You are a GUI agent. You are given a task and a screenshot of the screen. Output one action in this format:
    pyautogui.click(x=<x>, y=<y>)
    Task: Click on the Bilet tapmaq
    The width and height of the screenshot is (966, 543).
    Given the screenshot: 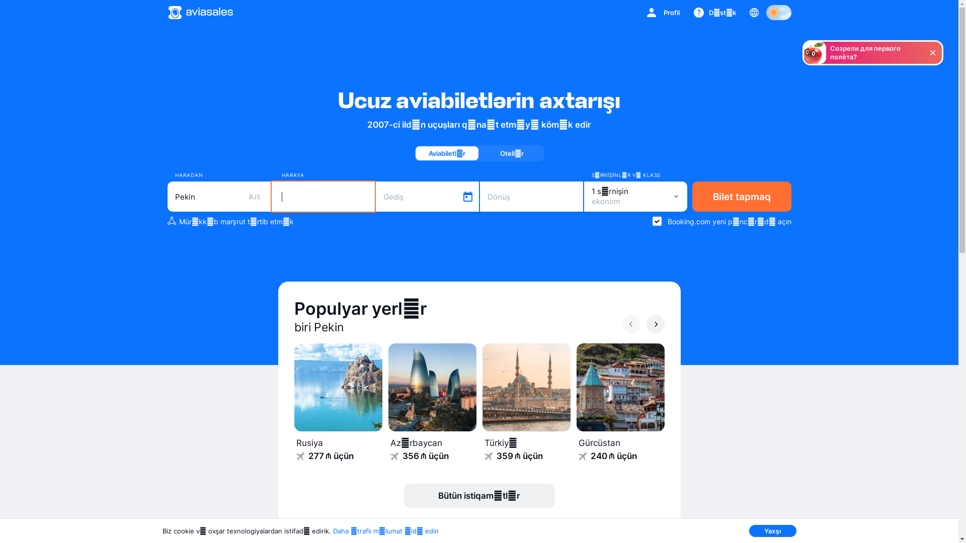 What is the action you would take?
    pyautogui.click(x=742, y=197)
    